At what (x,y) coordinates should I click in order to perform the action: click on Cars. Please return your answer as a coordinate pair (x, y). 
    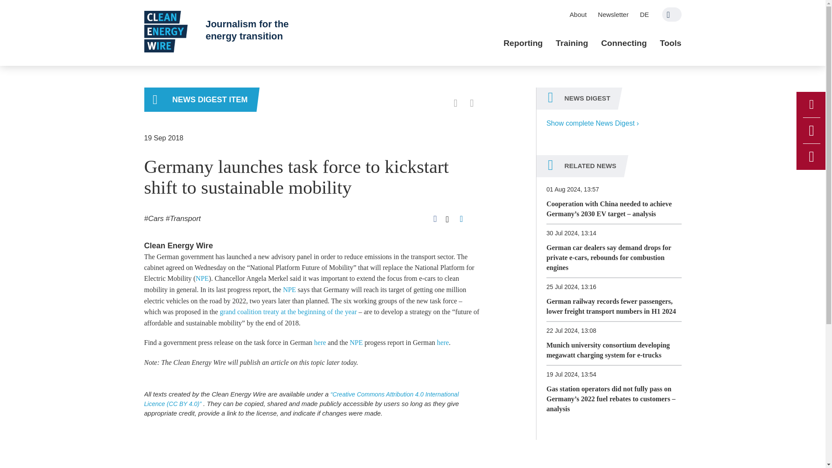
    Looking at the image, I should click on (153, 218).